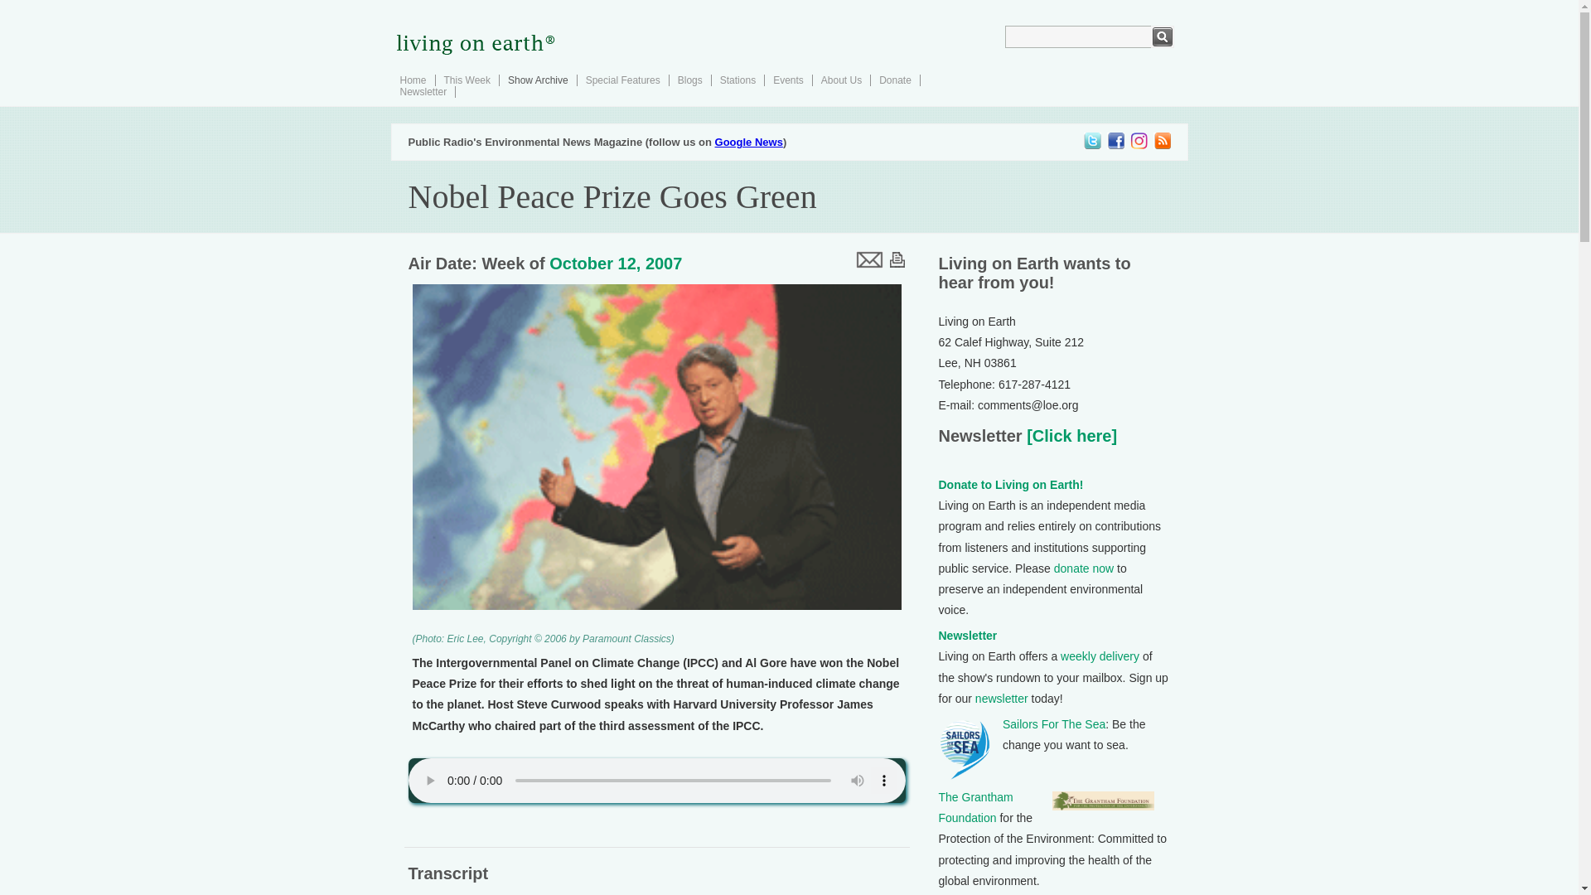  Describe the element at coordinates (423, 91) in the screenshot. I see `Newsletter` at that location.